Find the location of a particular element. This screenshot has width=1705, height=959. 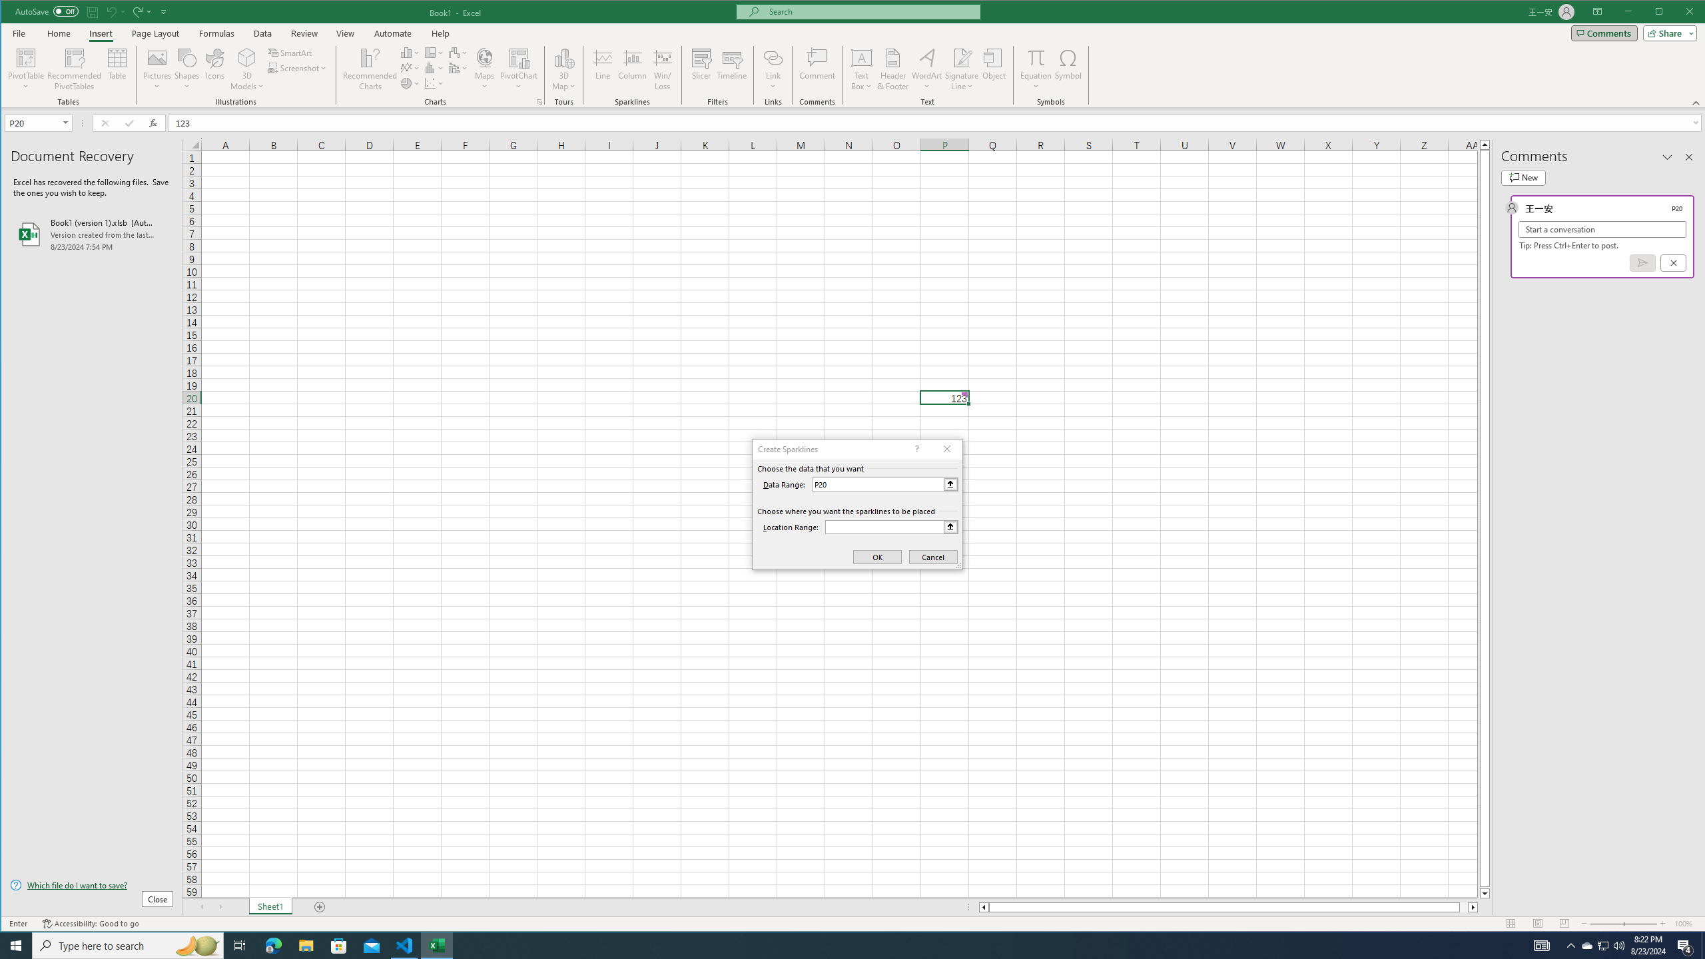

Header & Footer... is located at coordinates (893, 69).